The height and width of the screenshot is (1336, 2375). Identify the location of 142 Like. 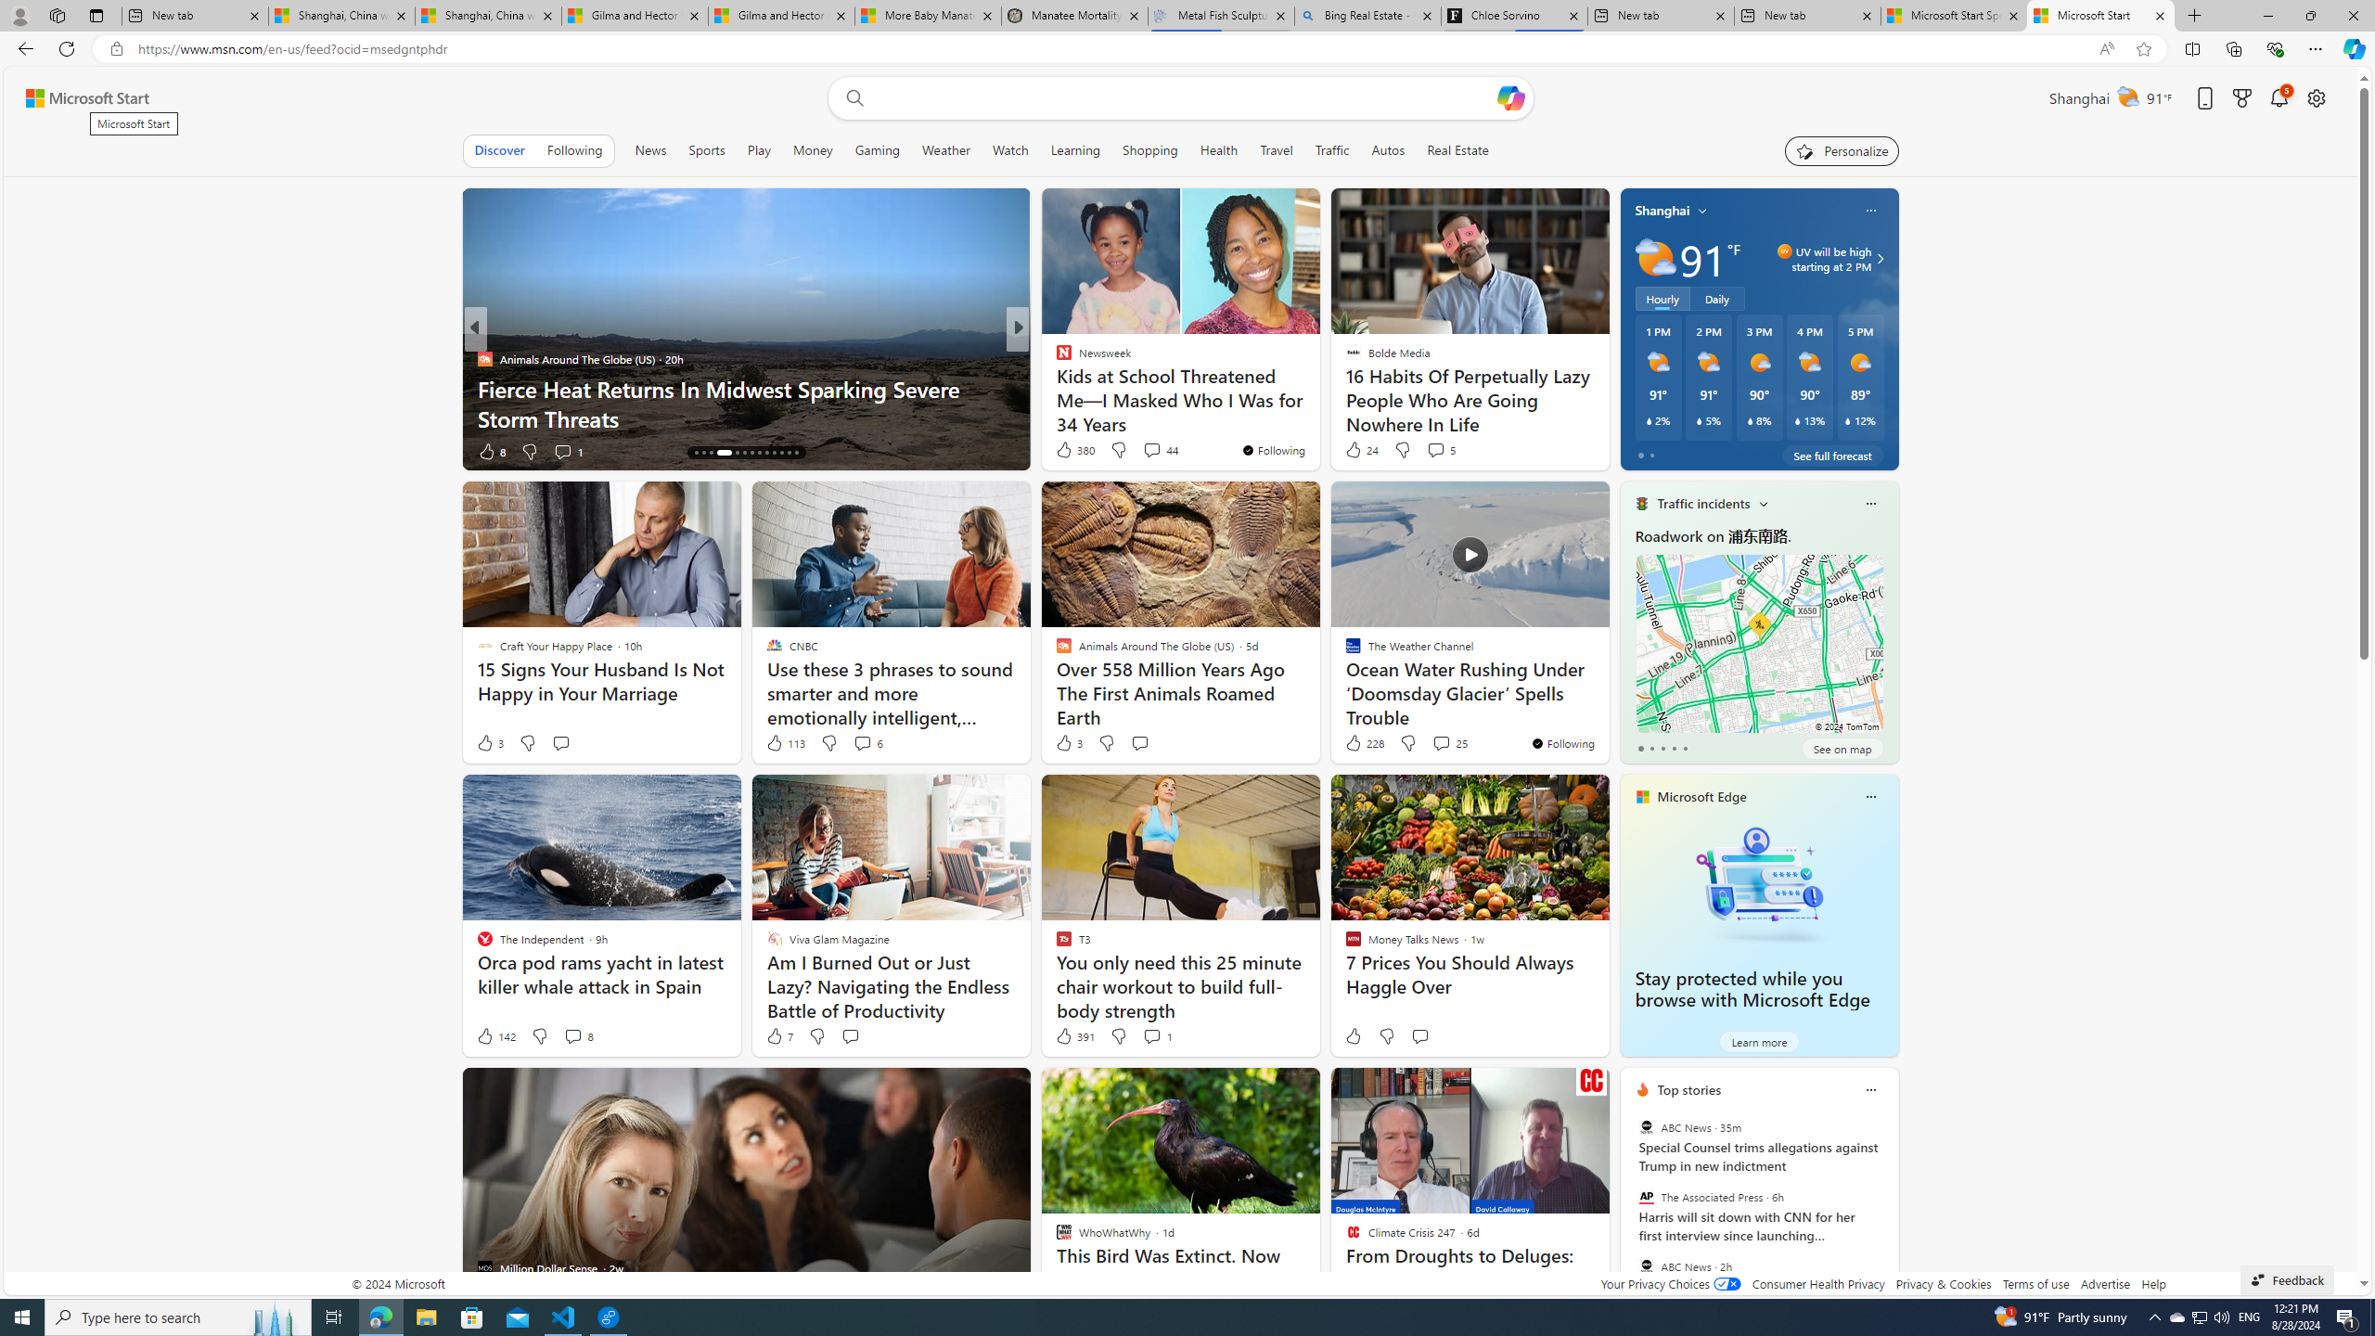
(495, 1035).